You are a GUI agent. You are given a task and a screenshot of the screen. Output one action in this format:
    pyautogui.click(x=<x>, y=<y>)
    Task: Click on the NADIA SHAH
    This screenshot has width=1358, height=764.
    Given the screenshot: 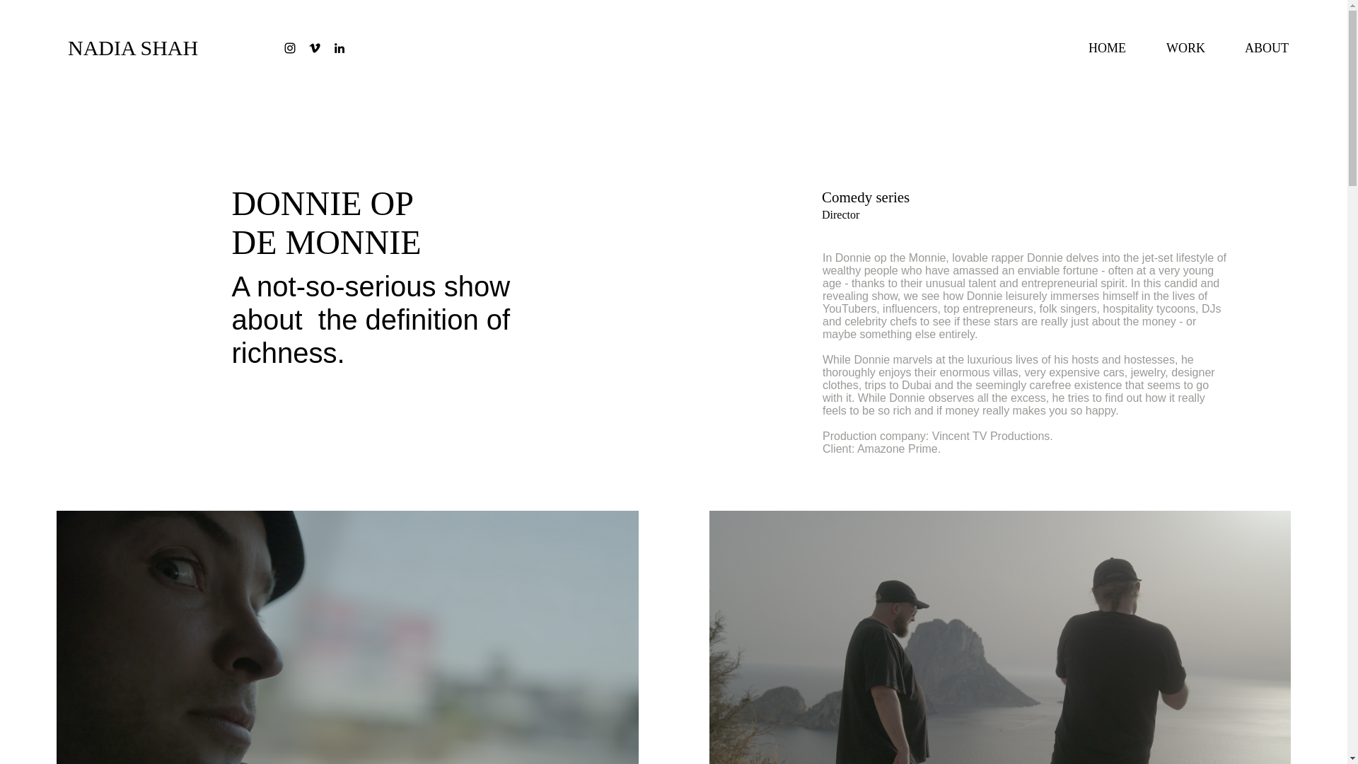 What is the action you would take?
    pyautogui.click(x=143, y=48)
    